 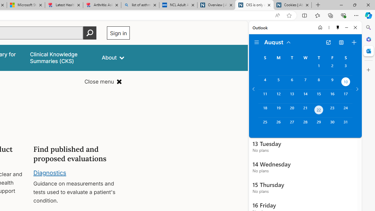 I want to click on Wednesday, August 21, 2024. , so click(x=305, y=111).